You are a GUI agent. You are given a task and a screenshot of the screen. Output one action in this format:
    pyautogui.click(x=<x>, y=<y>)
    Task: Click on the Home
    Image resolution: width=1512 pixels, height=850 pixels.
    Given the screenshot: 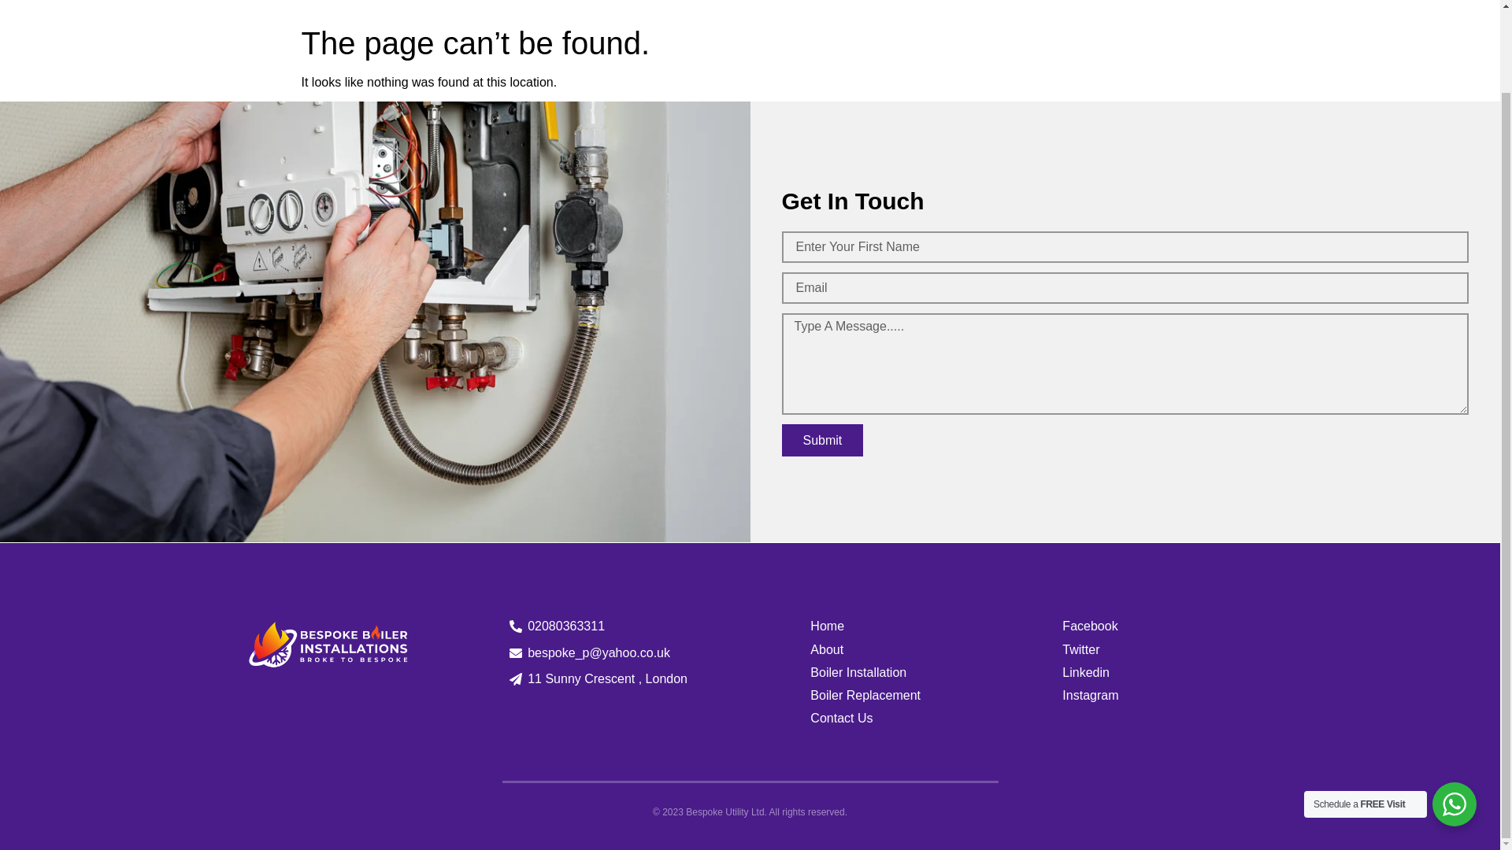 What is the action you would take?
    pyautogui.click(x=953, y=2)
    